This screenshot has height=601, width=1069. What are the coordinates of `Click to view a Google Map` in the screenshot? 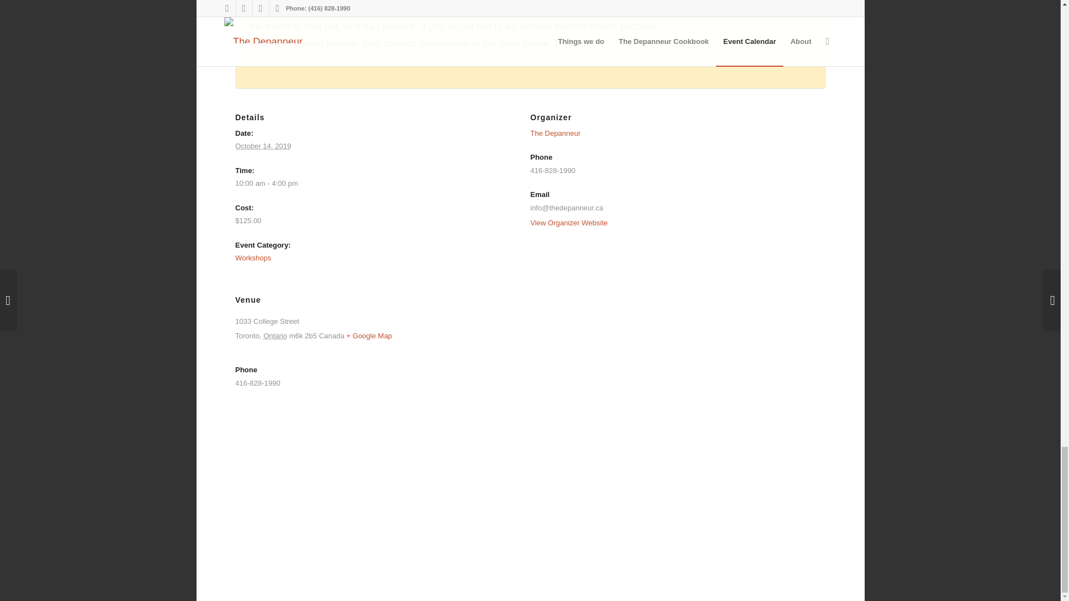 It's located at (369, 336).